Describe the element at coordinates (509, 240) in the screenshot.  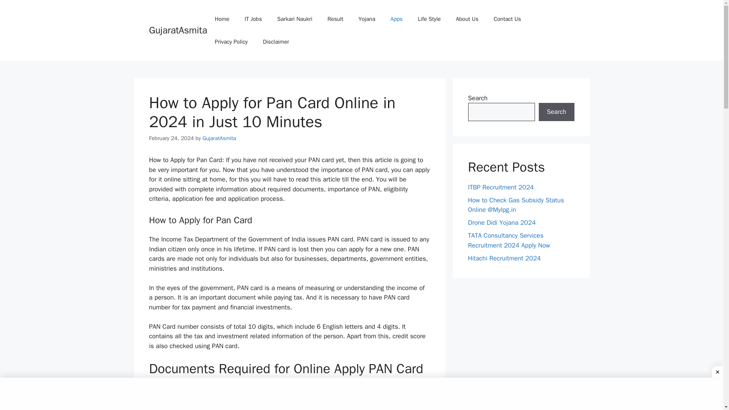
I see `TATA Consultancy Services Recruitment 2024 Apply Now` at that location.